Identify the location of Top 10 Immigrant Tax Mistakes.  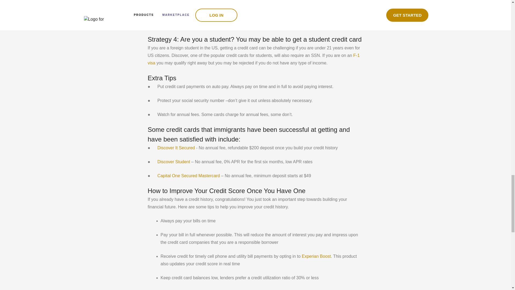
(207, 24).